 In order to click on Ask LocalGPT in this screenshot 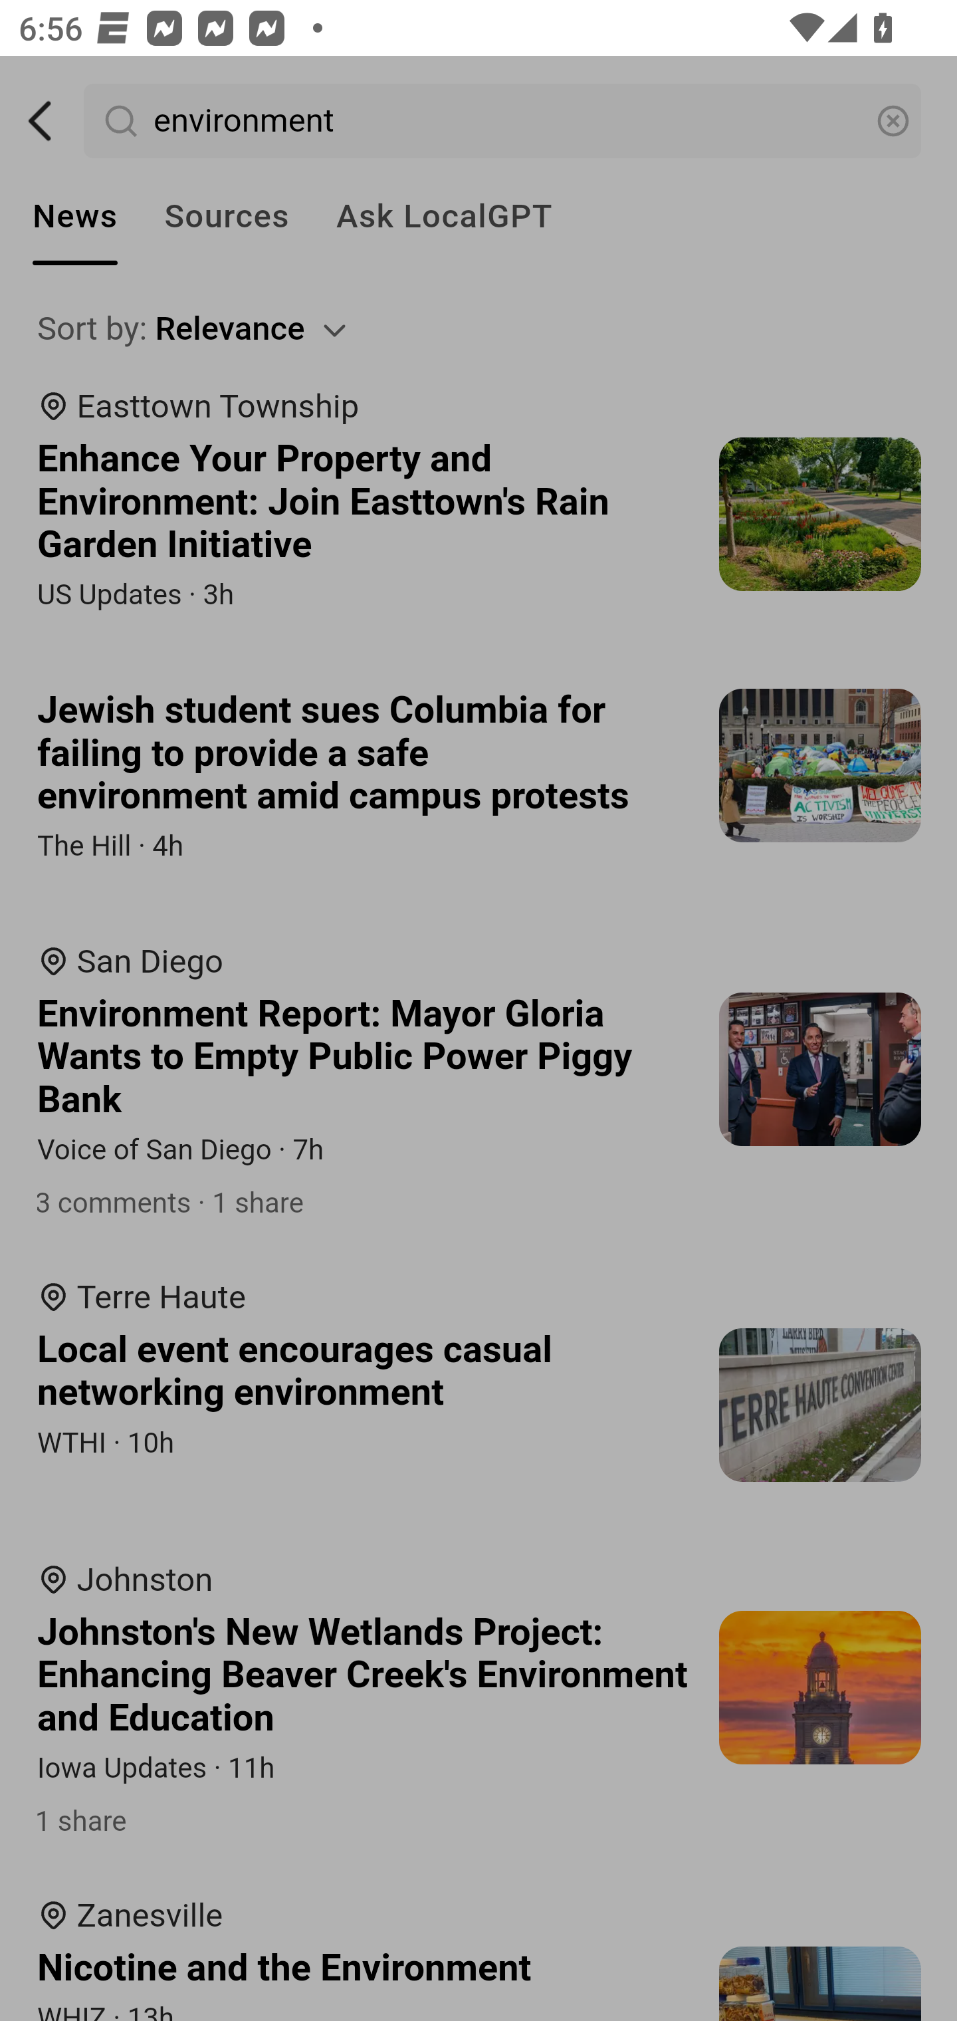, I will do `click(444, 217)`.